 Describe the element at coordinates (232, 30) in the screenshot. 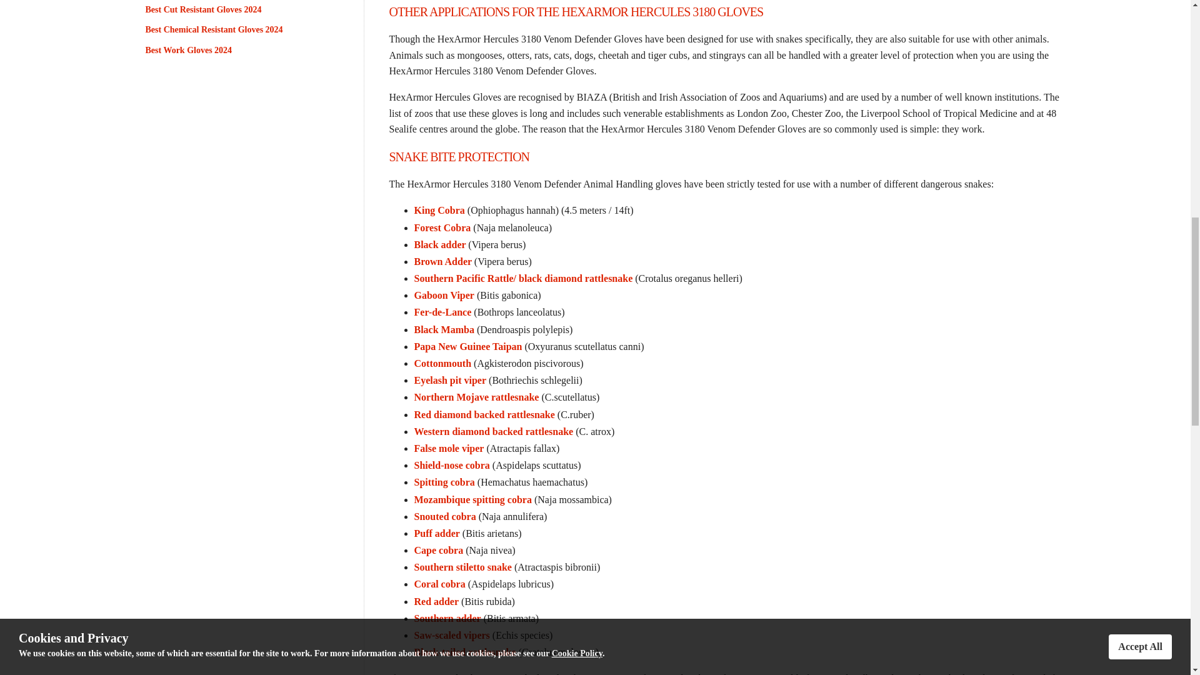

I see `Best Chemical Resistant Gloves 2024` at that location.